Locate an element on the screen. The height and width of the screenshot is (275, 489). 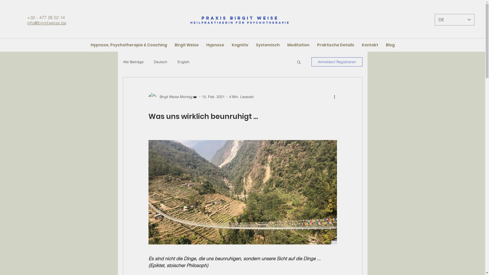
Deutsch is located at coordinates (160, 62).